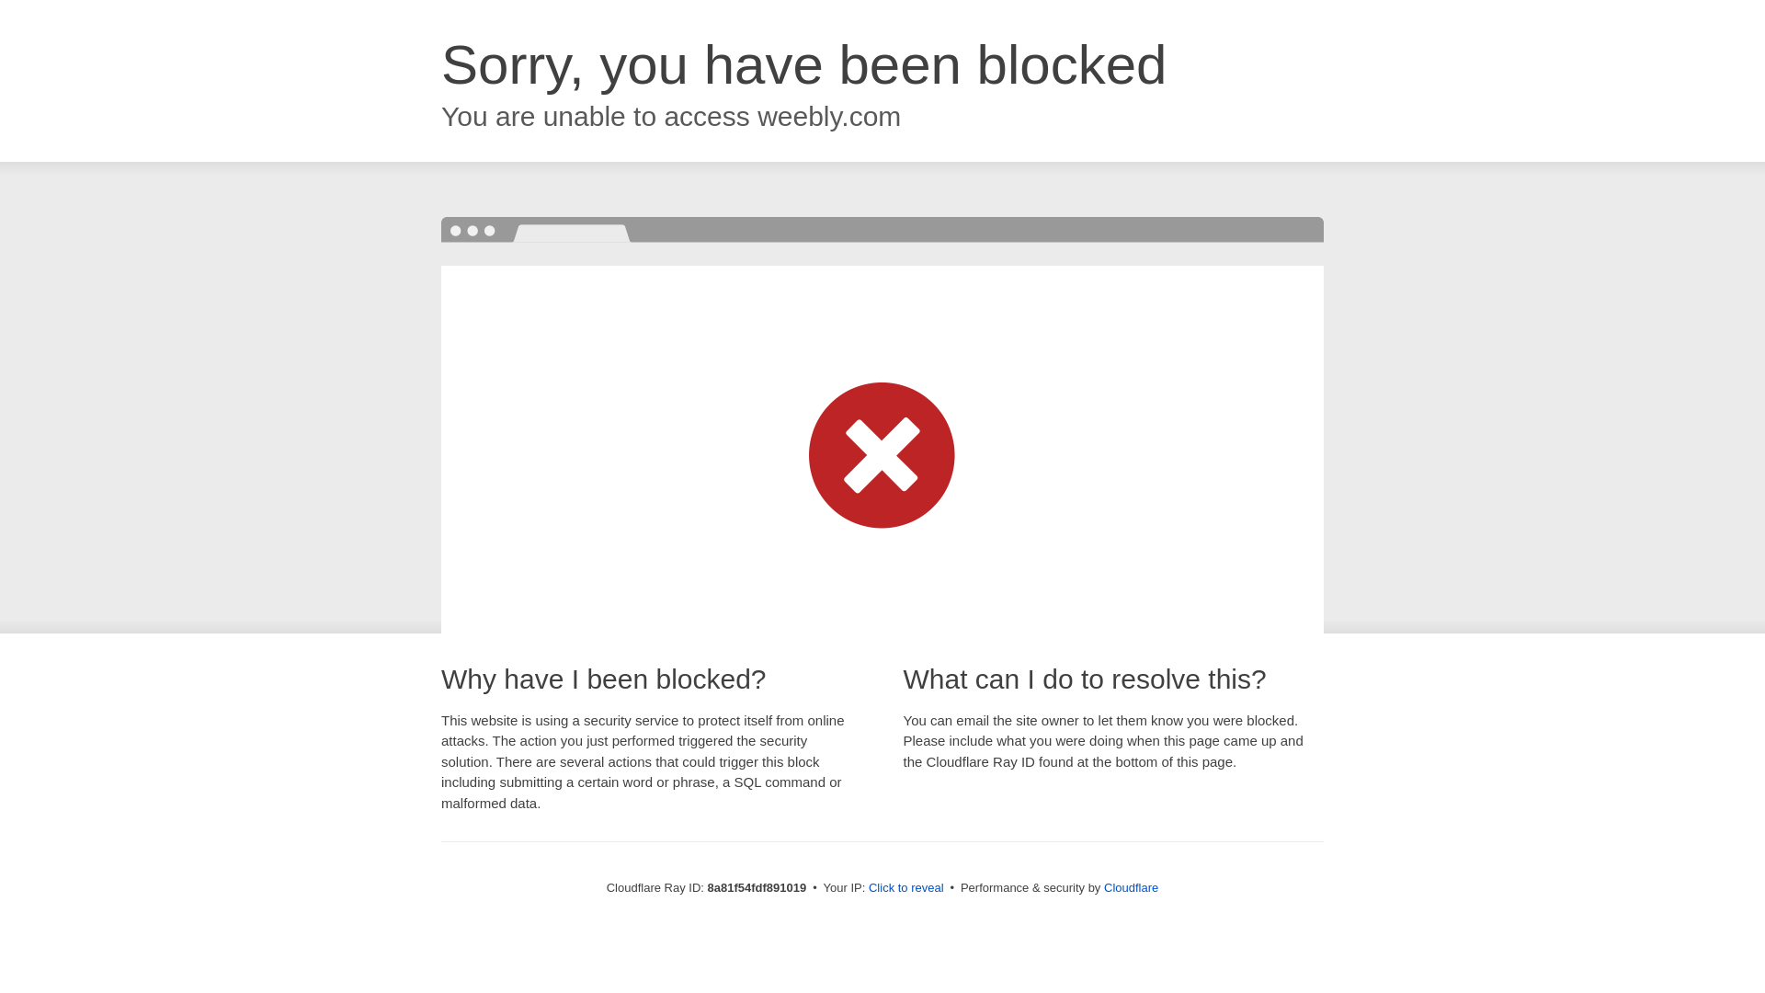 Image resolution: width=1765 pixels, height=993 pixels. What do you see at coordinates (906, 888) in the screenshot?
I see `Click to reveal` at bounding box center [906, 888].